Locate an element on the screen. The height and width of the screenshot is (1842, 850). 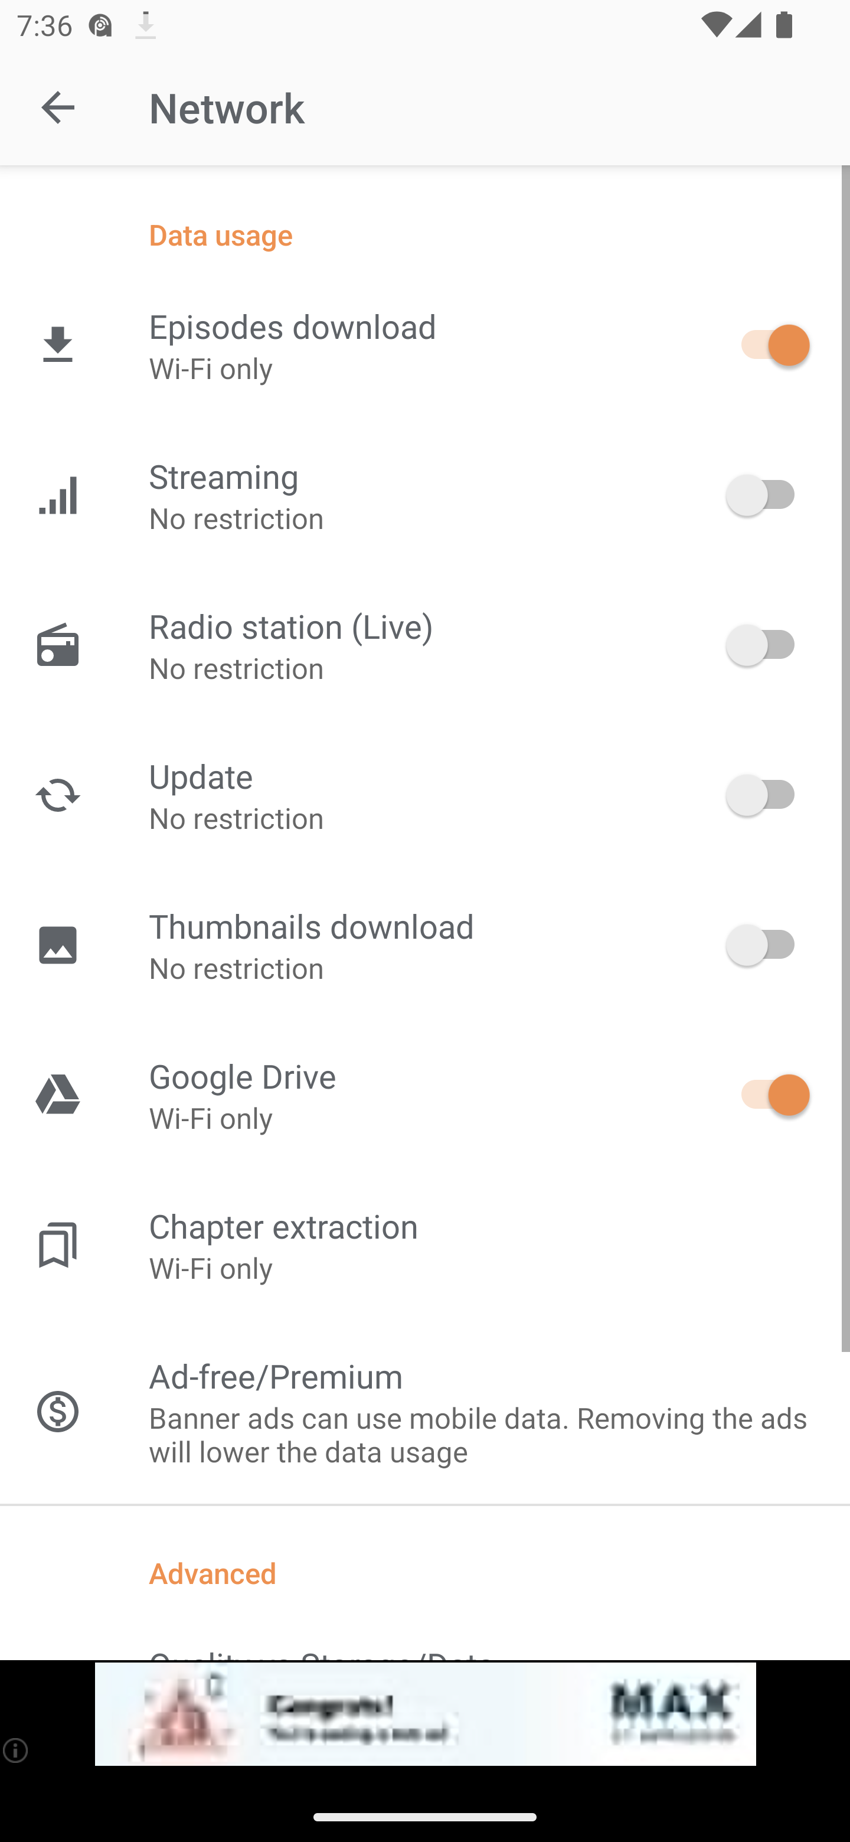
Google Drive Wi-Fi only is located at coordinates (425, 1095).